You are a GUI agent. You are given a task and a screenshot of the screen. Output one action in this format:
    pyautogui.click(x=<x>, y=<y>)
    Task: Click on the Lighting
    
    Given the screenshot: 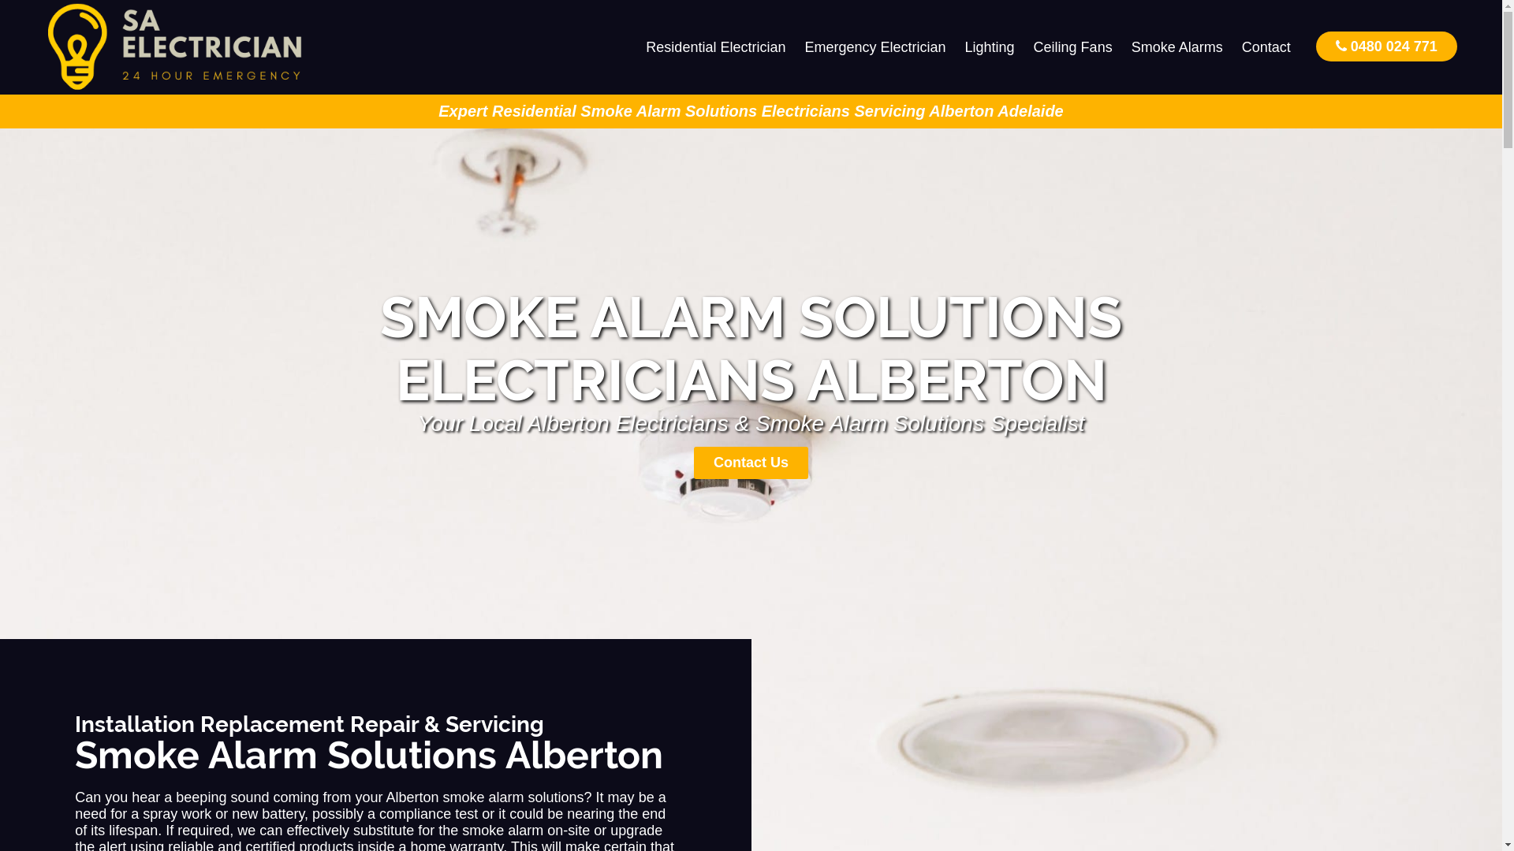 What is the action you would take?
    pyautogui.click(x=990, y=47)
    